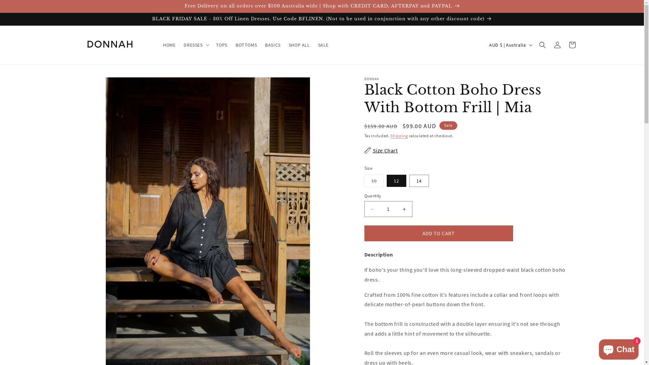 This screenshot has height=365, width=649. What do you see at coordinates (273, 45) in the screenshot?
I see `BASICS` at bounding box center [273, 45].